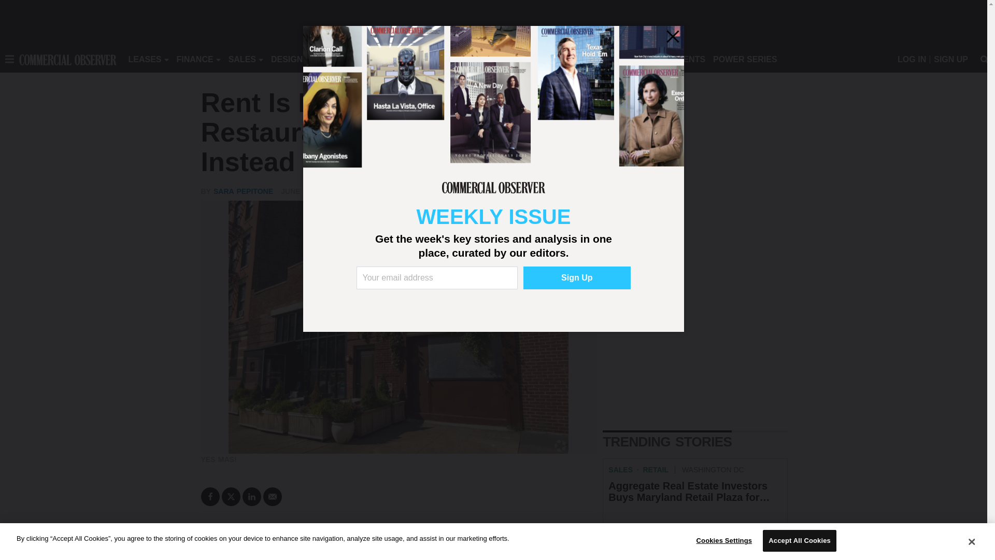  What do you see at coordinates (243, 191) in the screenshot?
I see `Posts by Sara Pepitone` at bounding box center [243, 191].